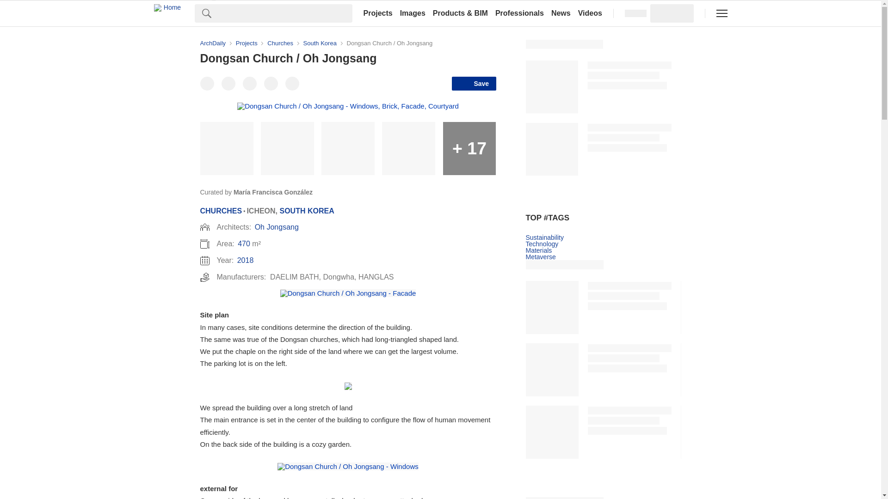  I want to click on News, so click(561, 13).